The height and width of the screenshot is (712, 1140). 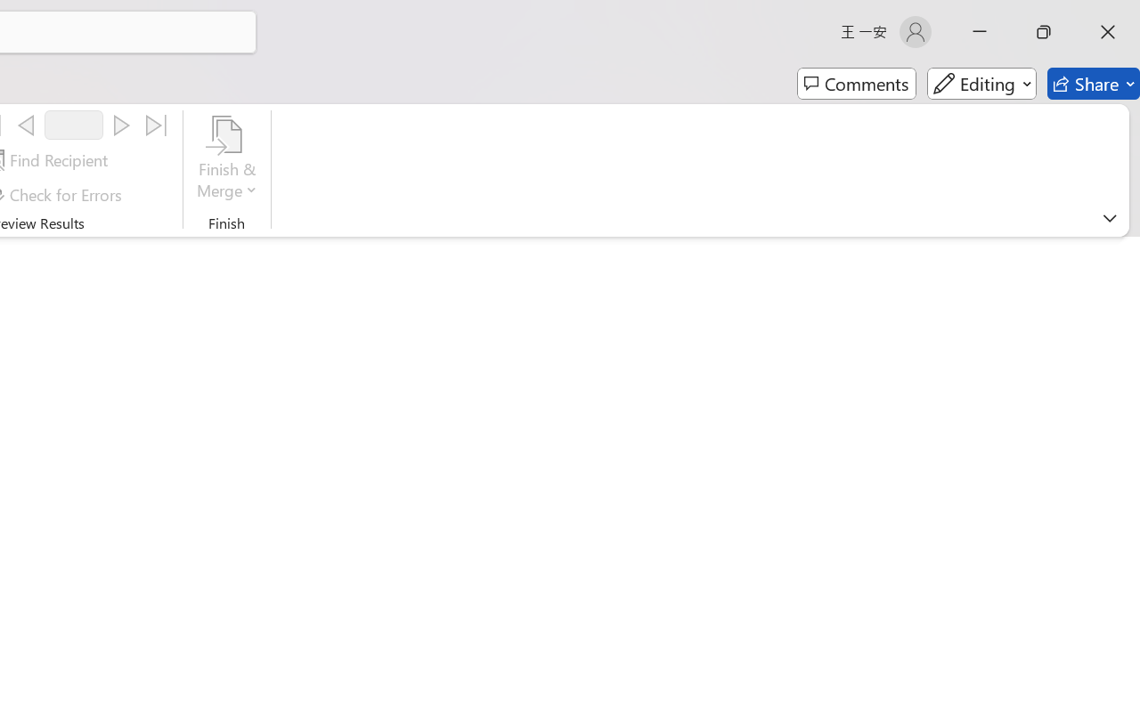 What do you see at coordinates (227, 160) in the screenshot?
I see `Finish & Merge` at bounding box center [227, 160].